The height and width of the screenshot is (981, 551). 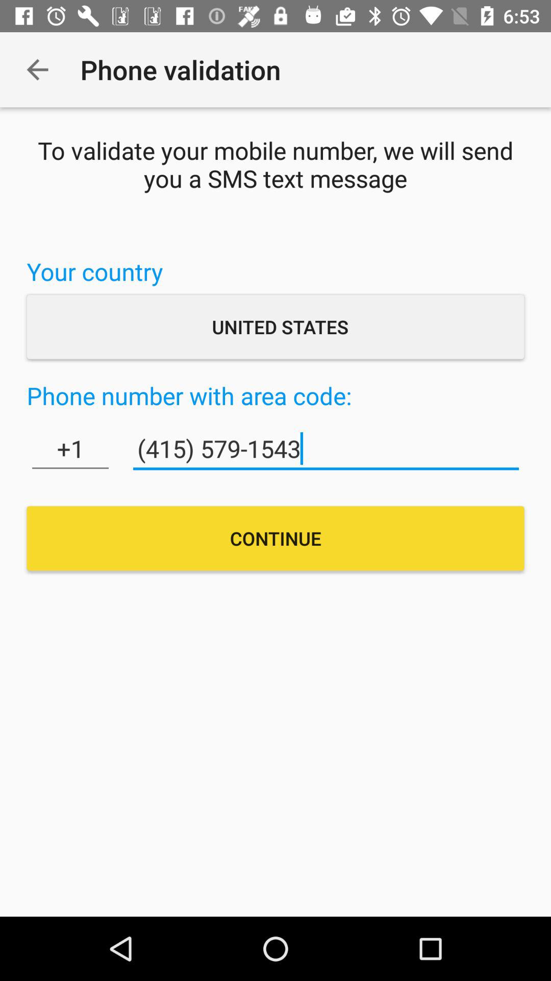 What do you see at coordinates (275, 326) in the screenshot?
I see `select the icon above the phone number with item` at bounding box center [275, 326].